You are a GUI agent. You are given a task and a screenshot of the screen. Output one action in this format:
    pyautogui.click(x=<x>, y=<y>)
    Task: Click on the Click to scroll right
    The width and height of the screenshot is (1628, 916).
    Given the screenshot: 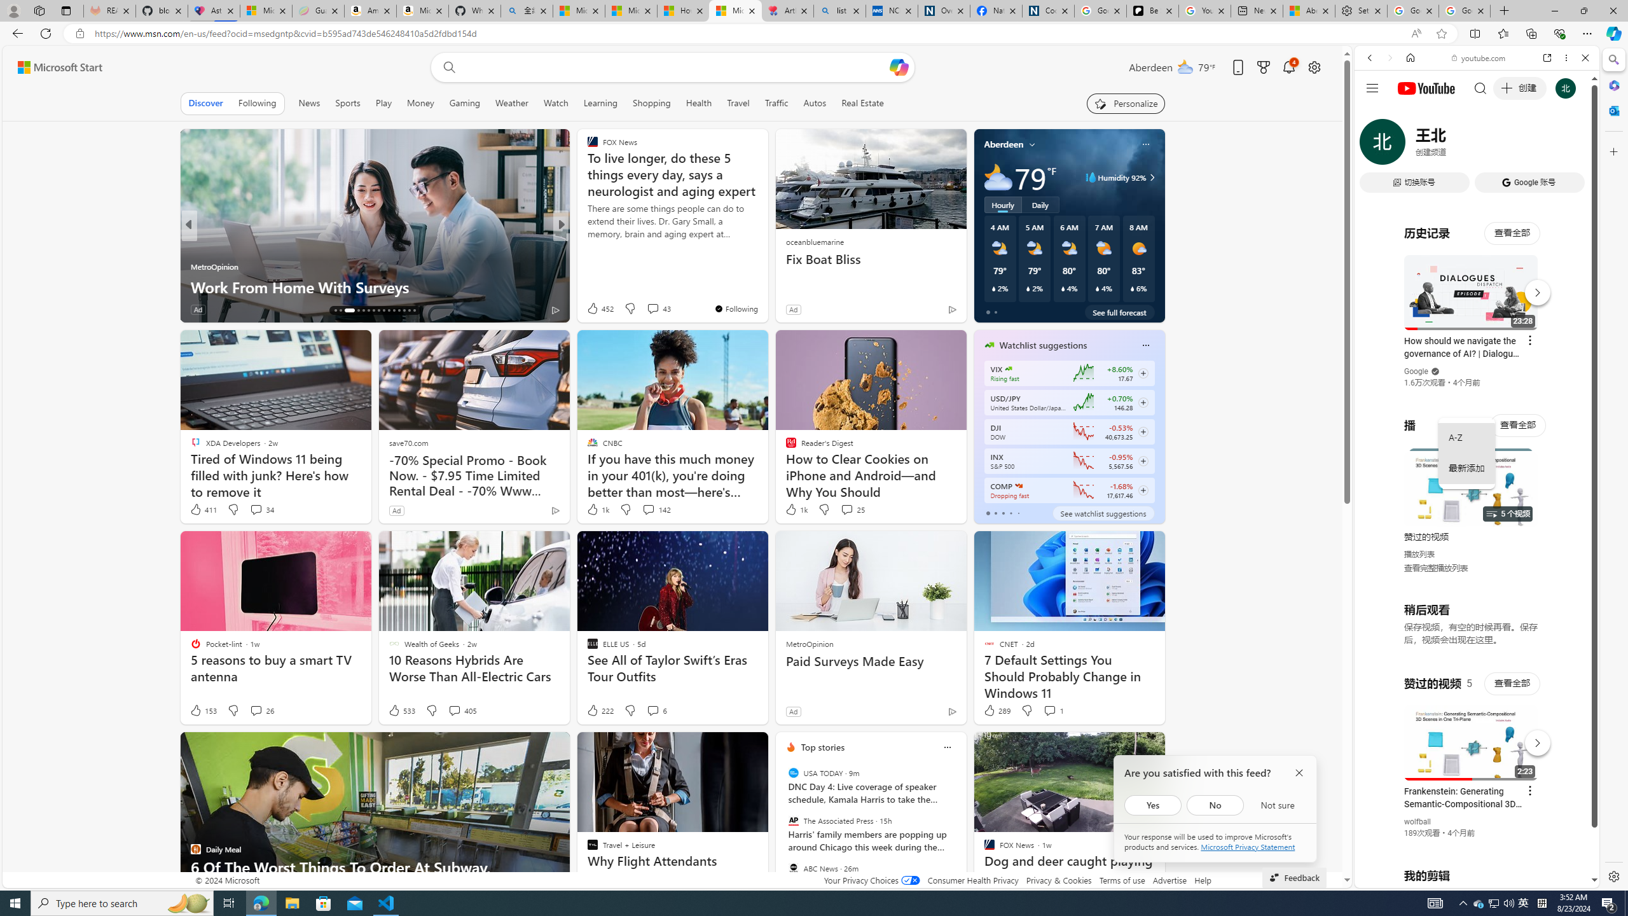 What is the action you would take?
    pyautogui.click(x=1574, y=511)
    